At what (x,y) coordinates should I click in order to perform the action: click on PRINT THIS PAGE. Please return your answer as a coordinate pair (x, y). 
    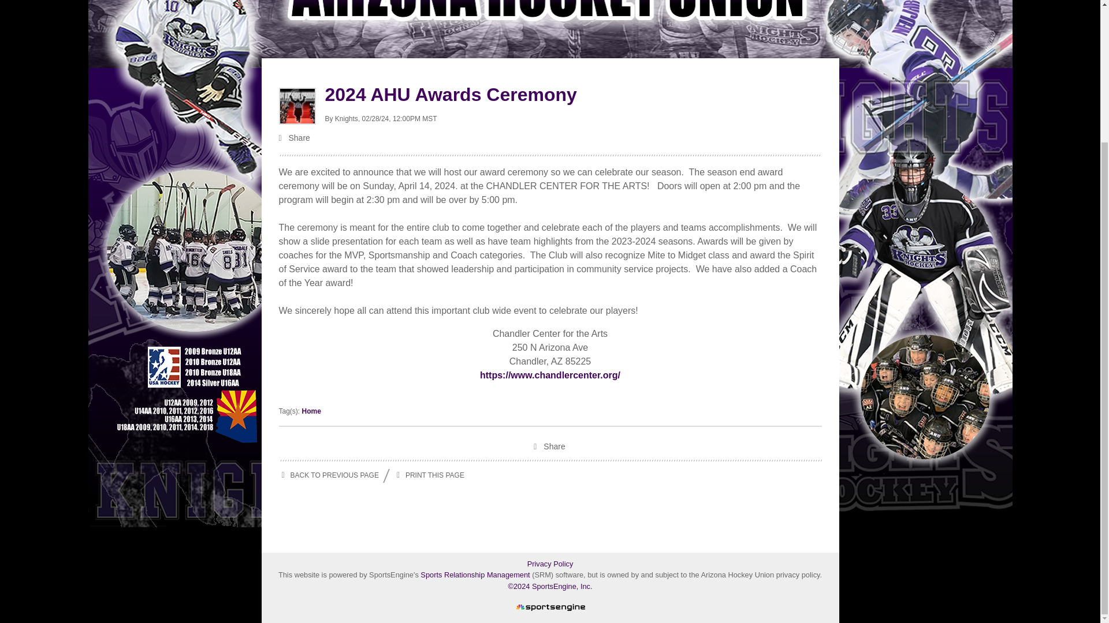
    Looking at the image, I should click on (429, 476).